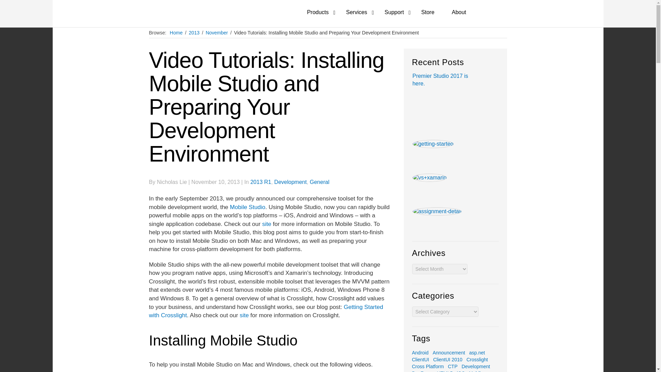 The width and height of the screenshot is (661, 372). What do you see at coordinates (421, 353) in the screenshot?
I see `29 topics` at bounding box center [421, 353].